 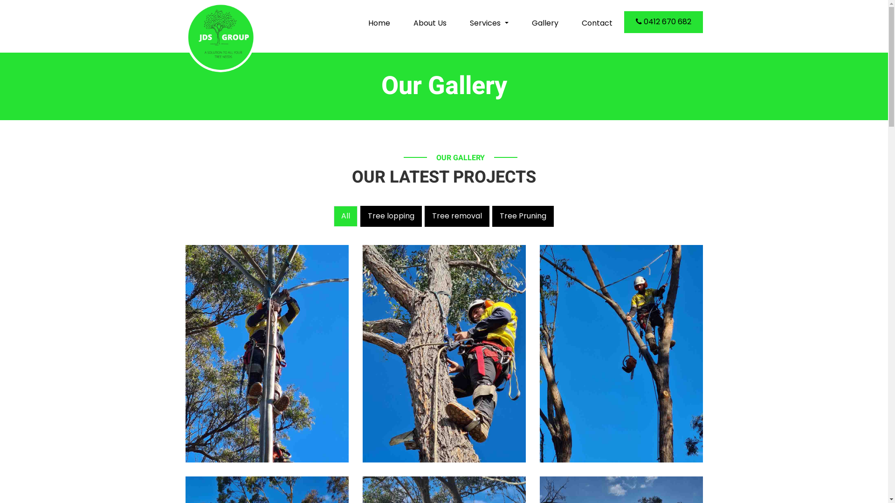 I want to click on Gallery, so click(x=545, y=23).